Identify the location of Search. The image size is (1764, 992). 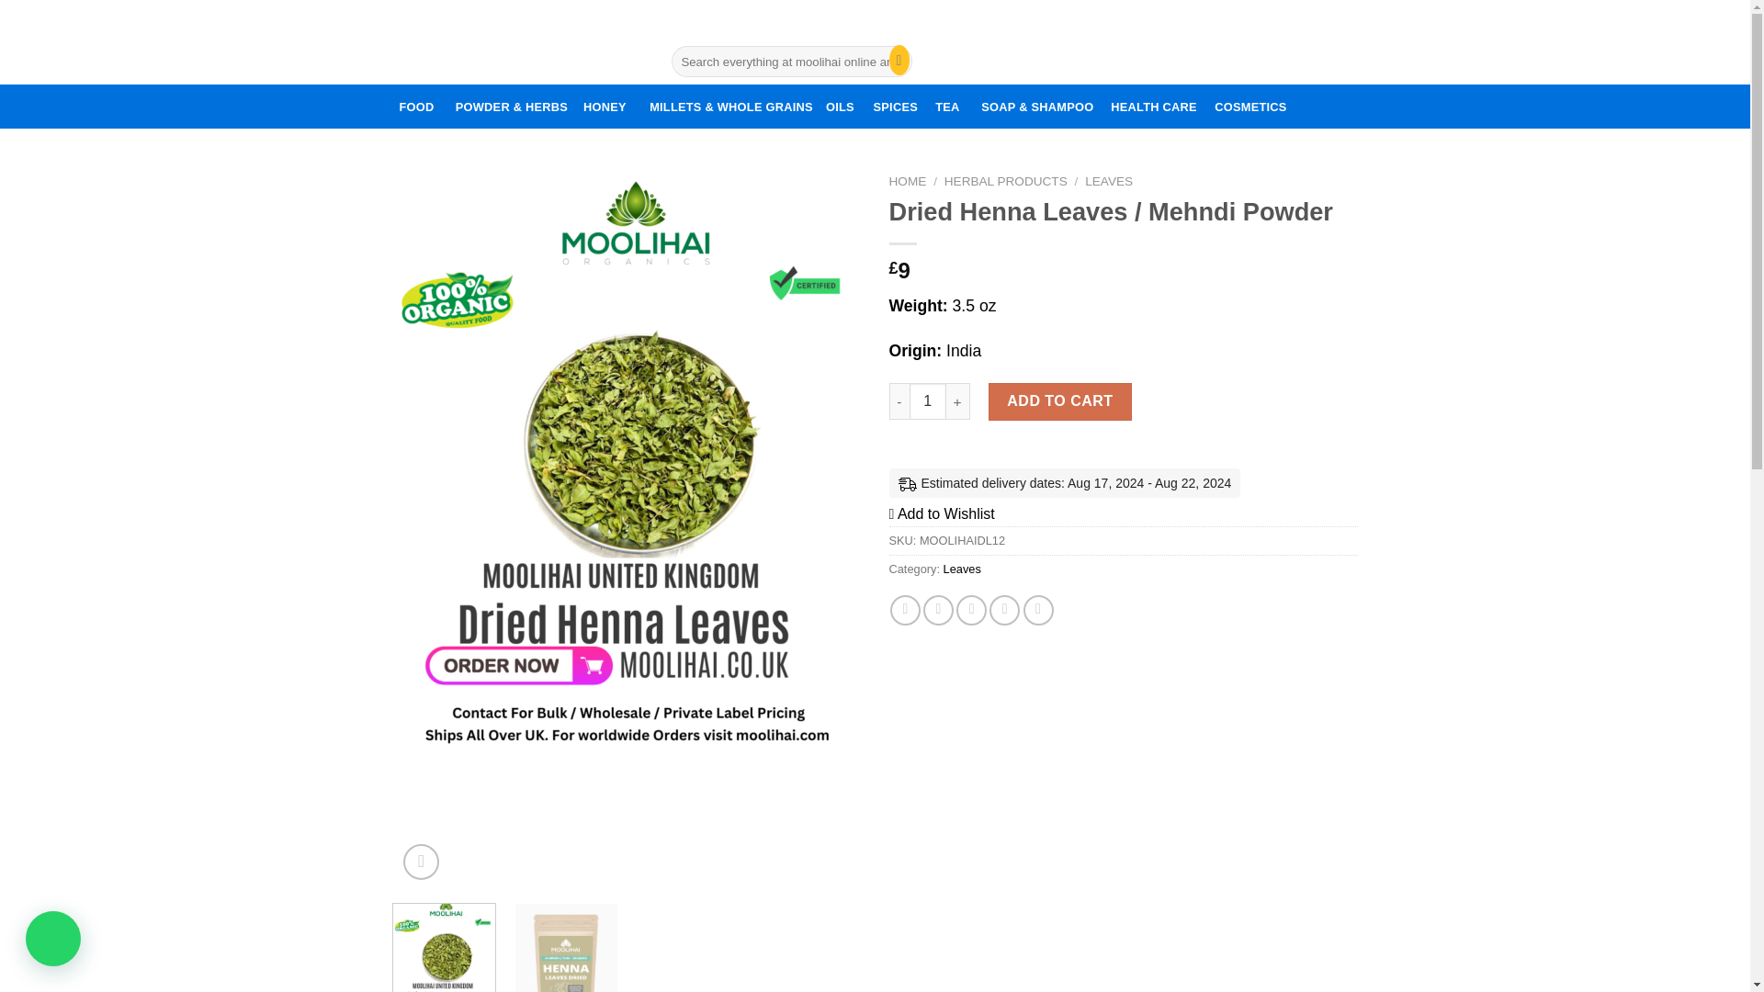
(894, 61).